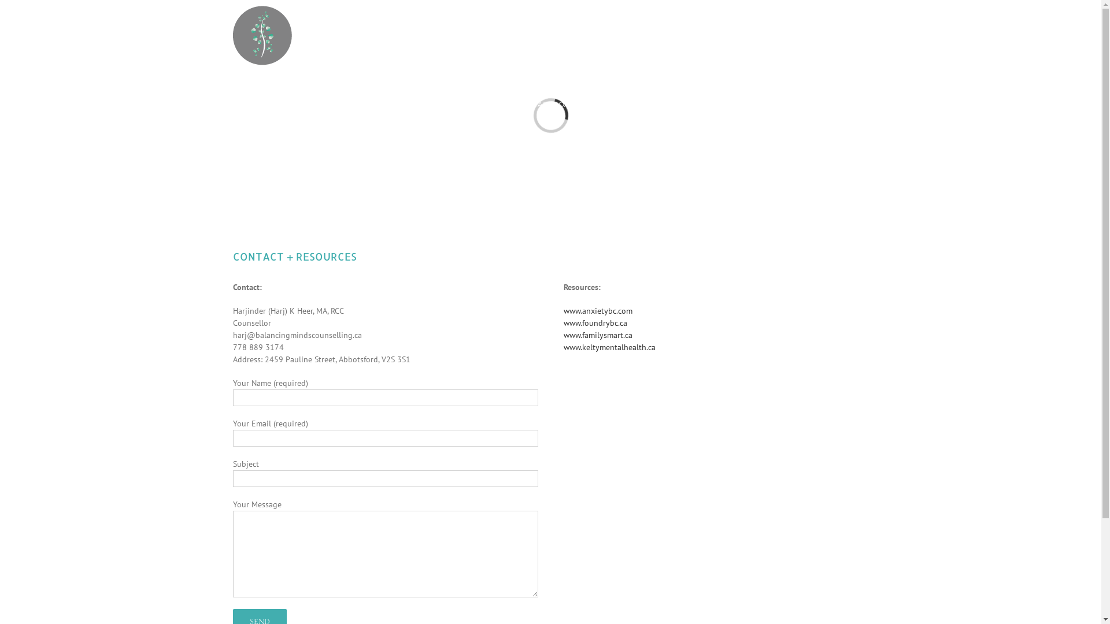 The width and height of the screenshot is (1110, 624). Describe the element at coordinates (852, 104) in the screenshot. I see `Search` at that location.